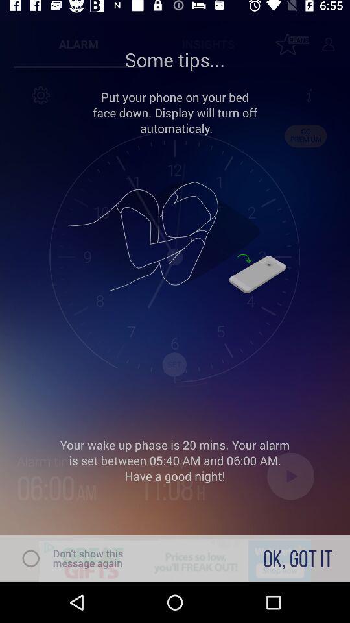  What do you see at coordinates (175, 238) in the screenshot?
I see `click on the image` at bounding box center [175, 238].